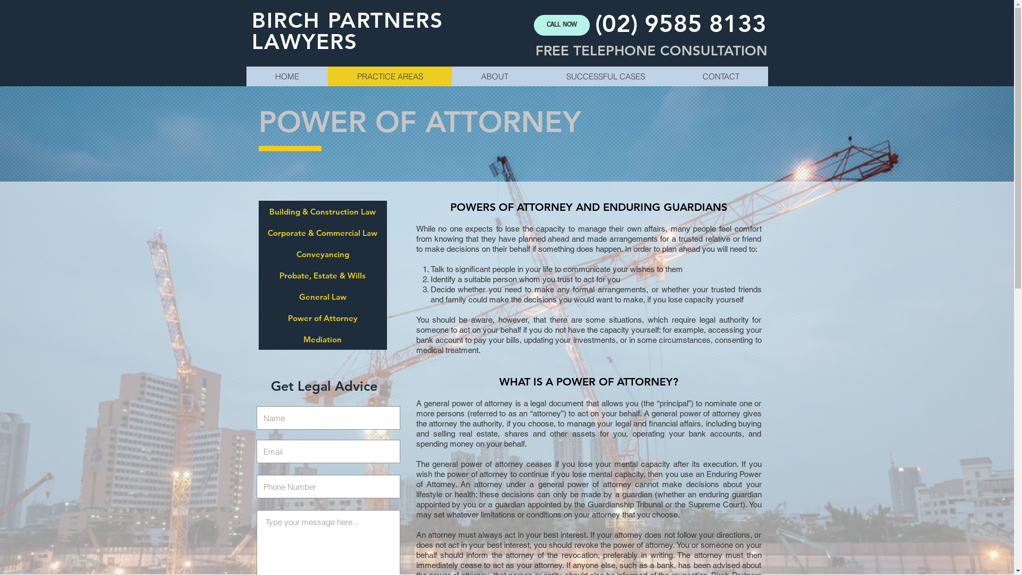 Image resolution: width=1022 pixels, height=575 pixels. I want to click on General Law, so click(323, 297).